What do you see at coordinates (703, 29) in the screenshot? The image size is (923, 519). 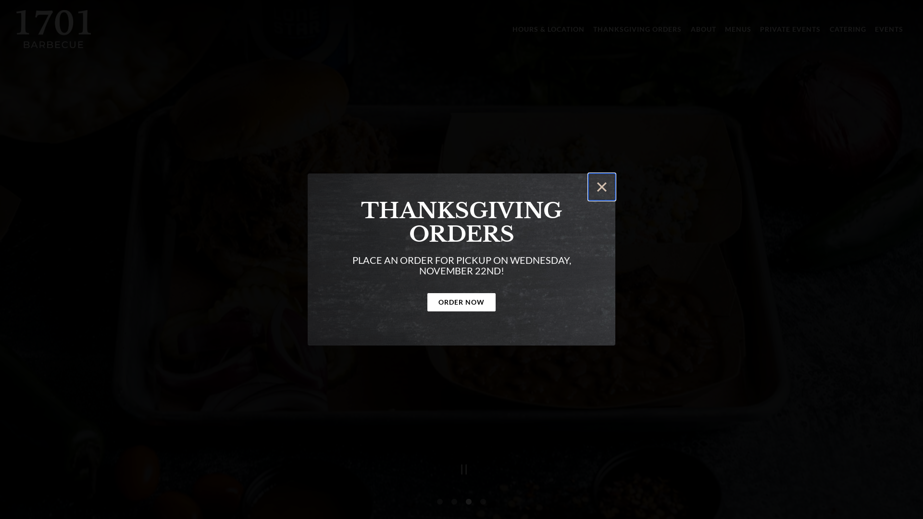 I see `ABOUT` at bounding box center [703, 29].